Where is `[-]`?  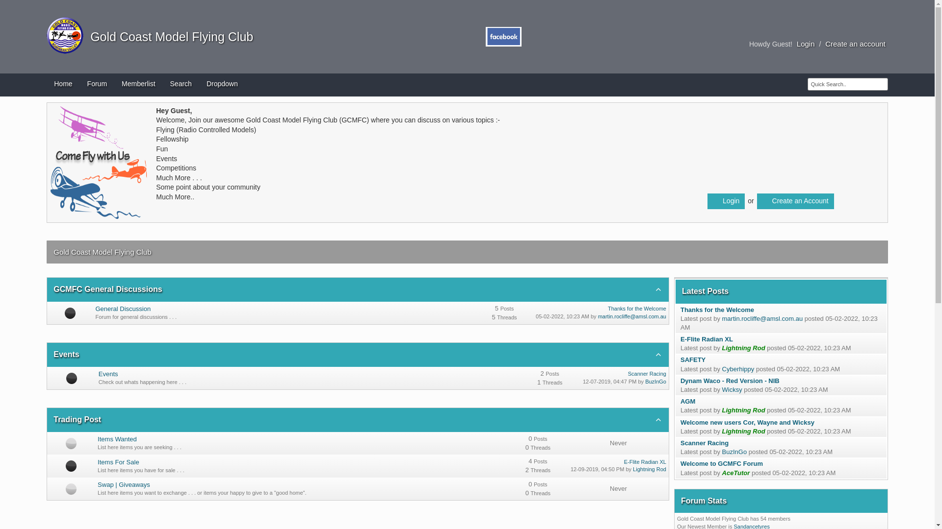
[-] is located at coordinates (658, 420).